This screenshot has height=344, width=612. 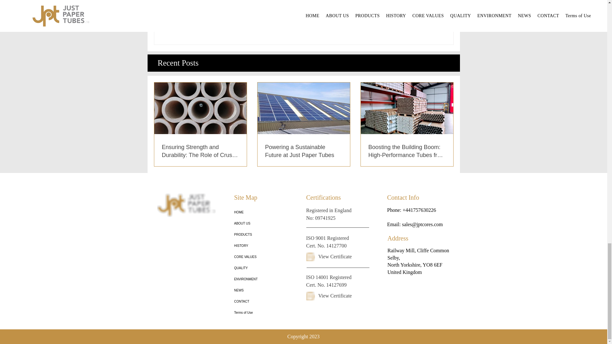 I want to click on View Certificate, so click(x=335, y=257).